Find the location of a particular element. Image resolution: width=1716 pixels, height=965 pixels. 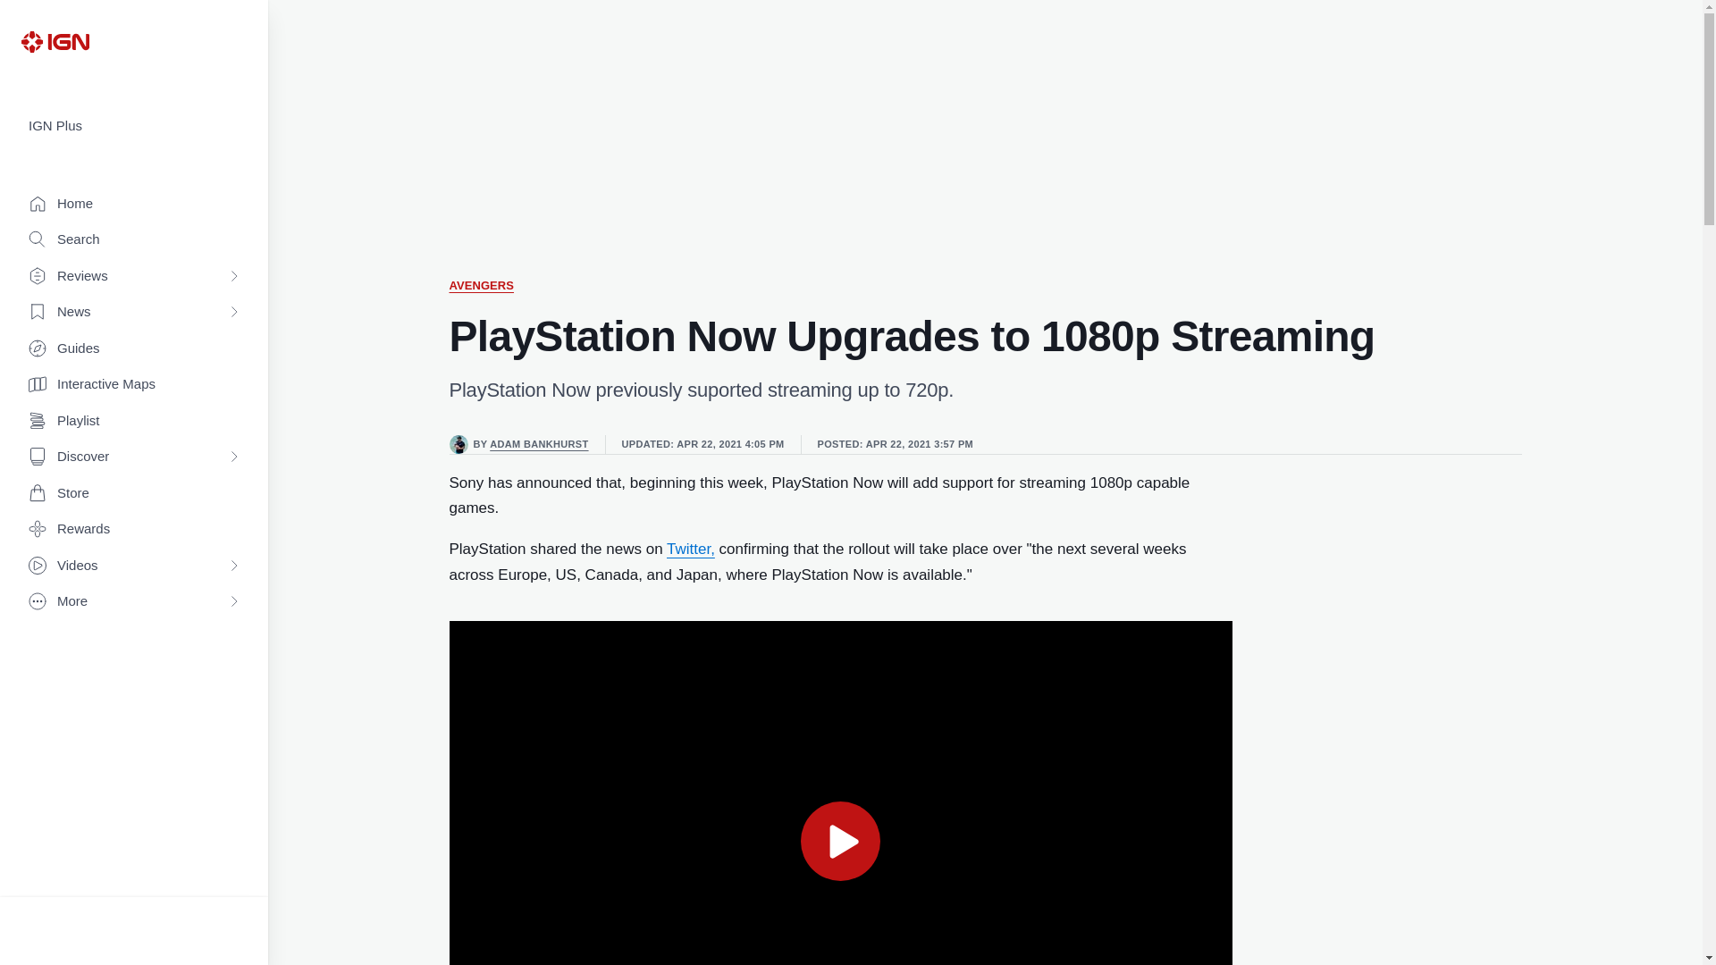

Store is located at coordinates (134, 493).